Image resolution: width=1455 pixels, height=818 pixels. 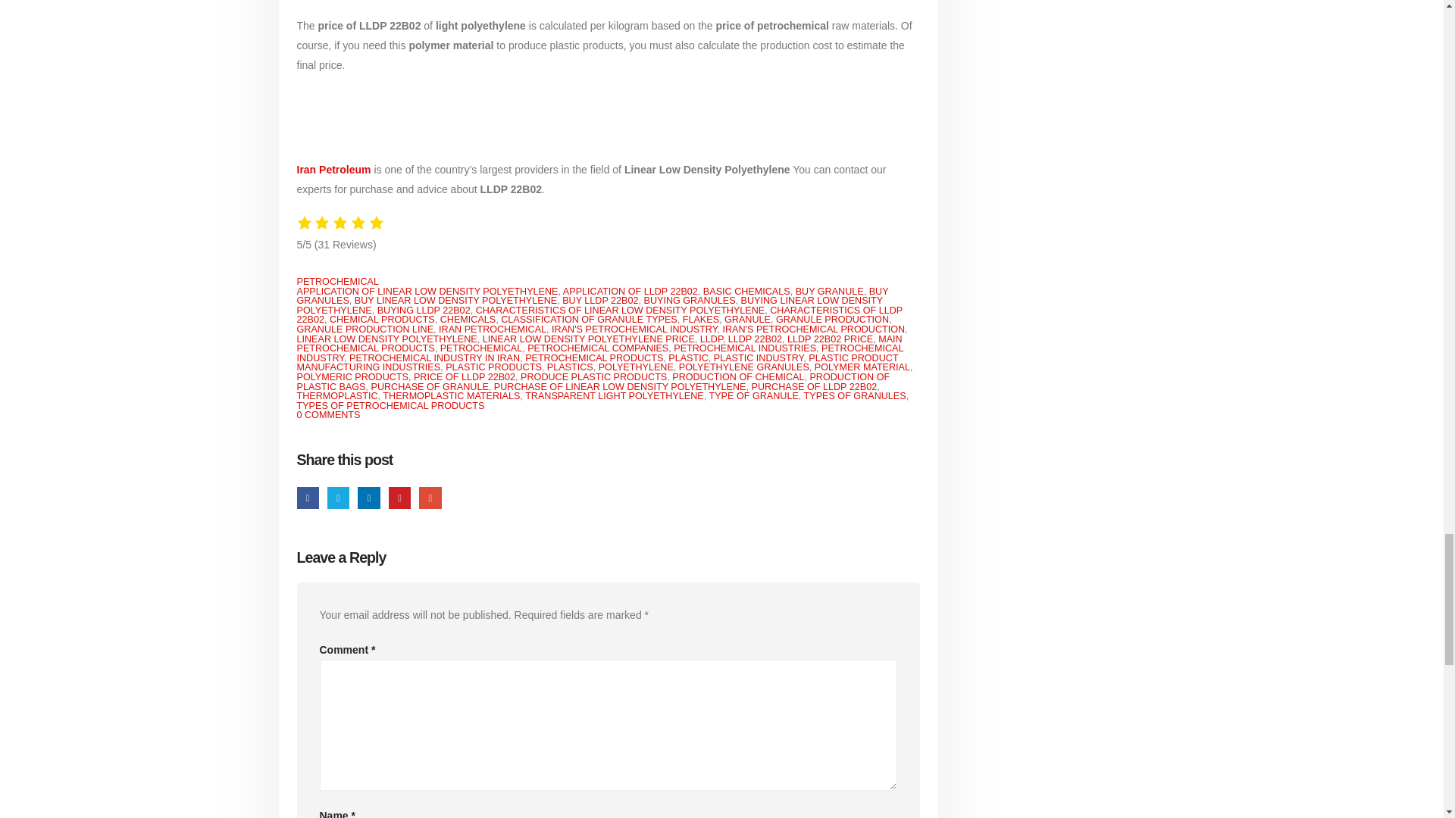 What do you see at coordinates (368, 497) in the screenshot?
I see `LinkedIn` at bounding box center [368, 497].